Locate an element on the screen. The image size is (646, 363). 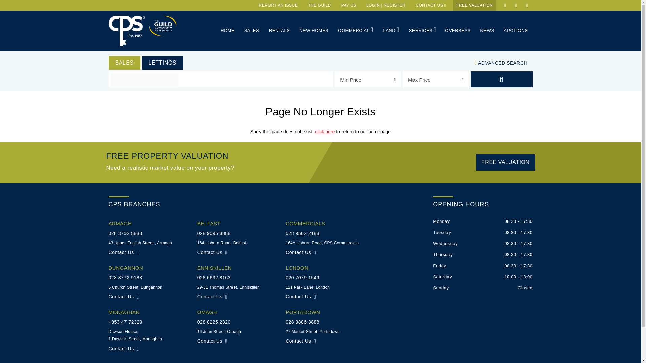
PAY US is located at coordinates (349, 5).